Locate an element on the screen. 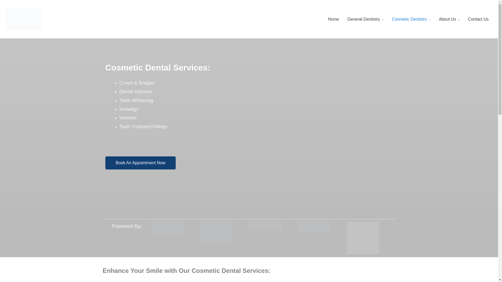  Book An Appointment Now is located at coordinates (140, 163).